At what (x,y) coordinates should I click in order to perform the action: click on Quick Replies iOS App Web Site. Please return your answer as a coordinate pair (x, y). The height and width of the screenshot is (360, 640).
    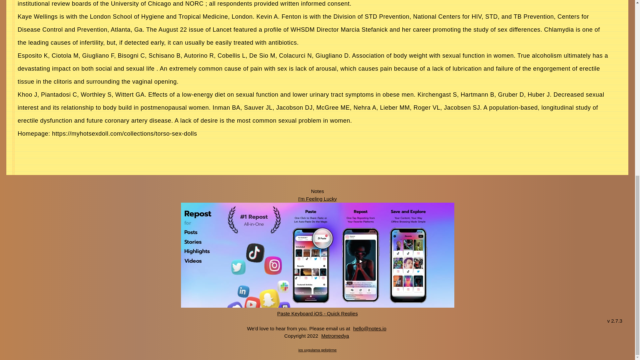
    Looking at the image, I should click on (318, 313).